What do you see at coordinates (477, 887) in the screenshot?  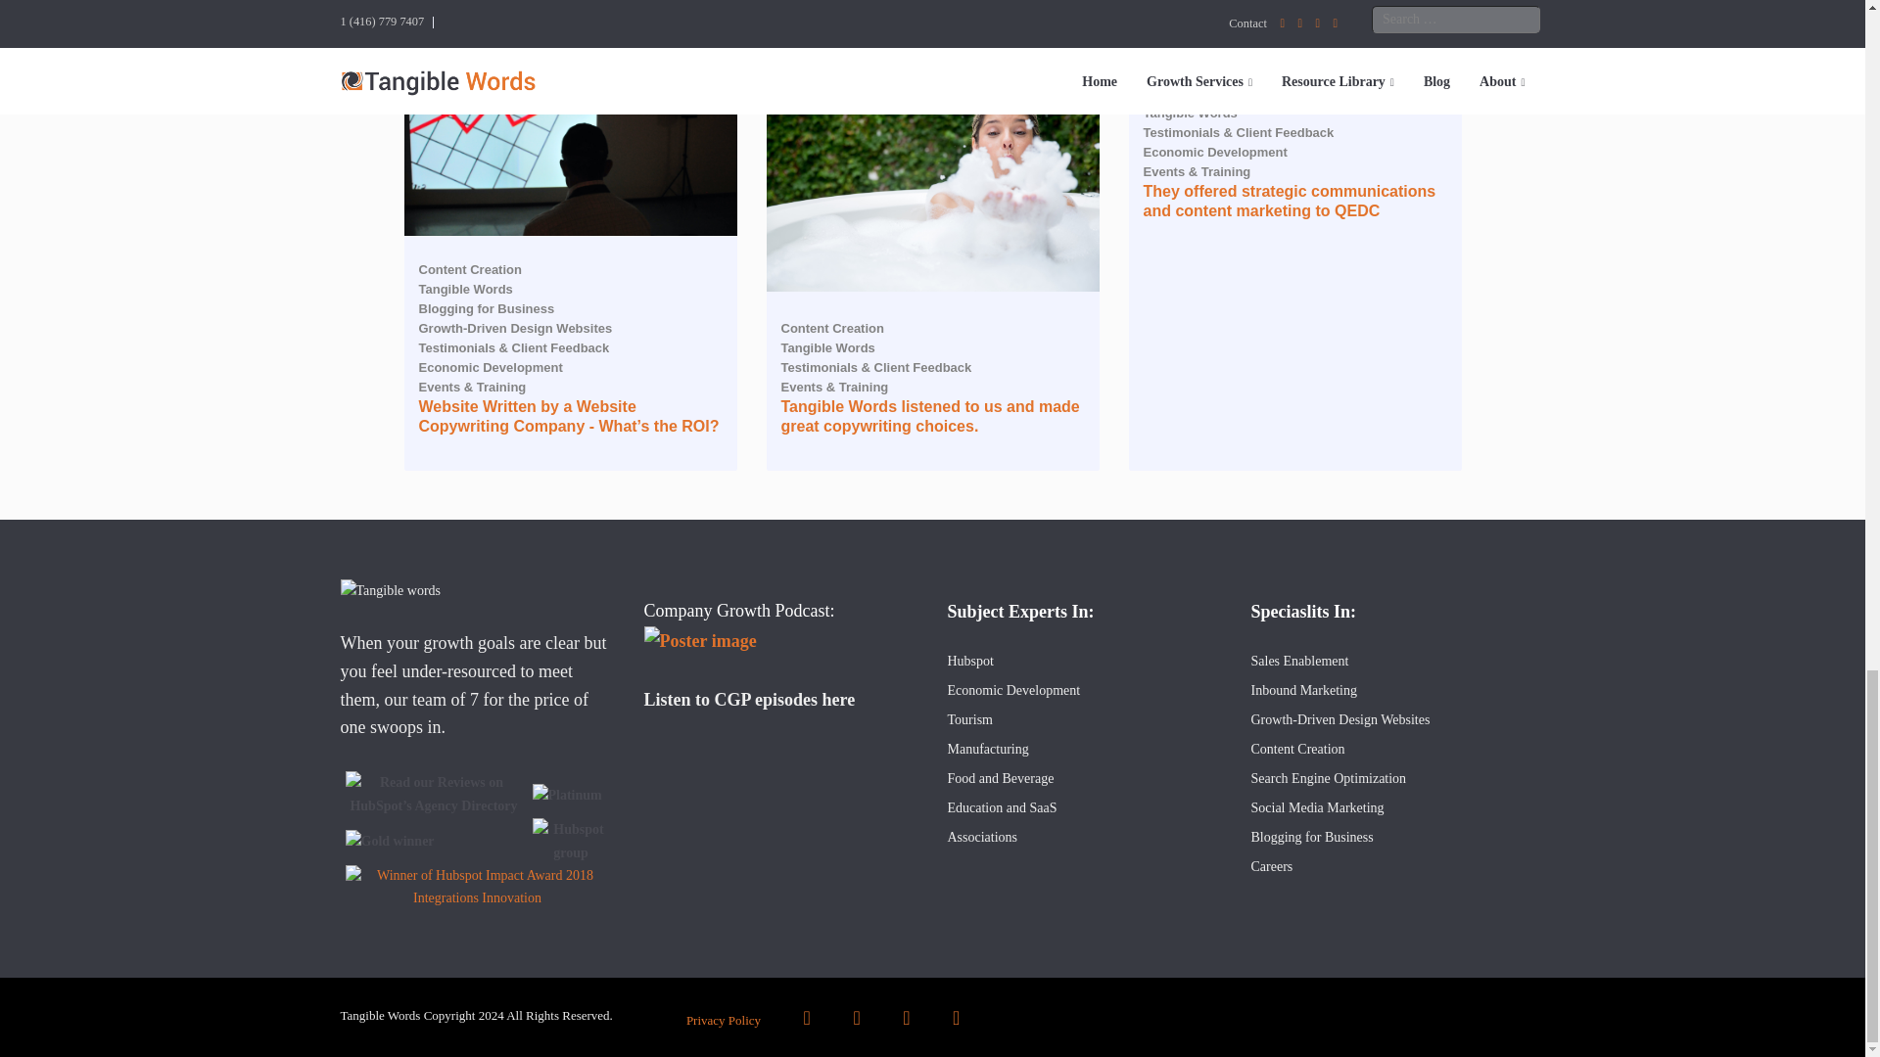 I see `Winner of Hubspot Impact Award 2018 Integrations Innovation` at bounding box center [477, 887].